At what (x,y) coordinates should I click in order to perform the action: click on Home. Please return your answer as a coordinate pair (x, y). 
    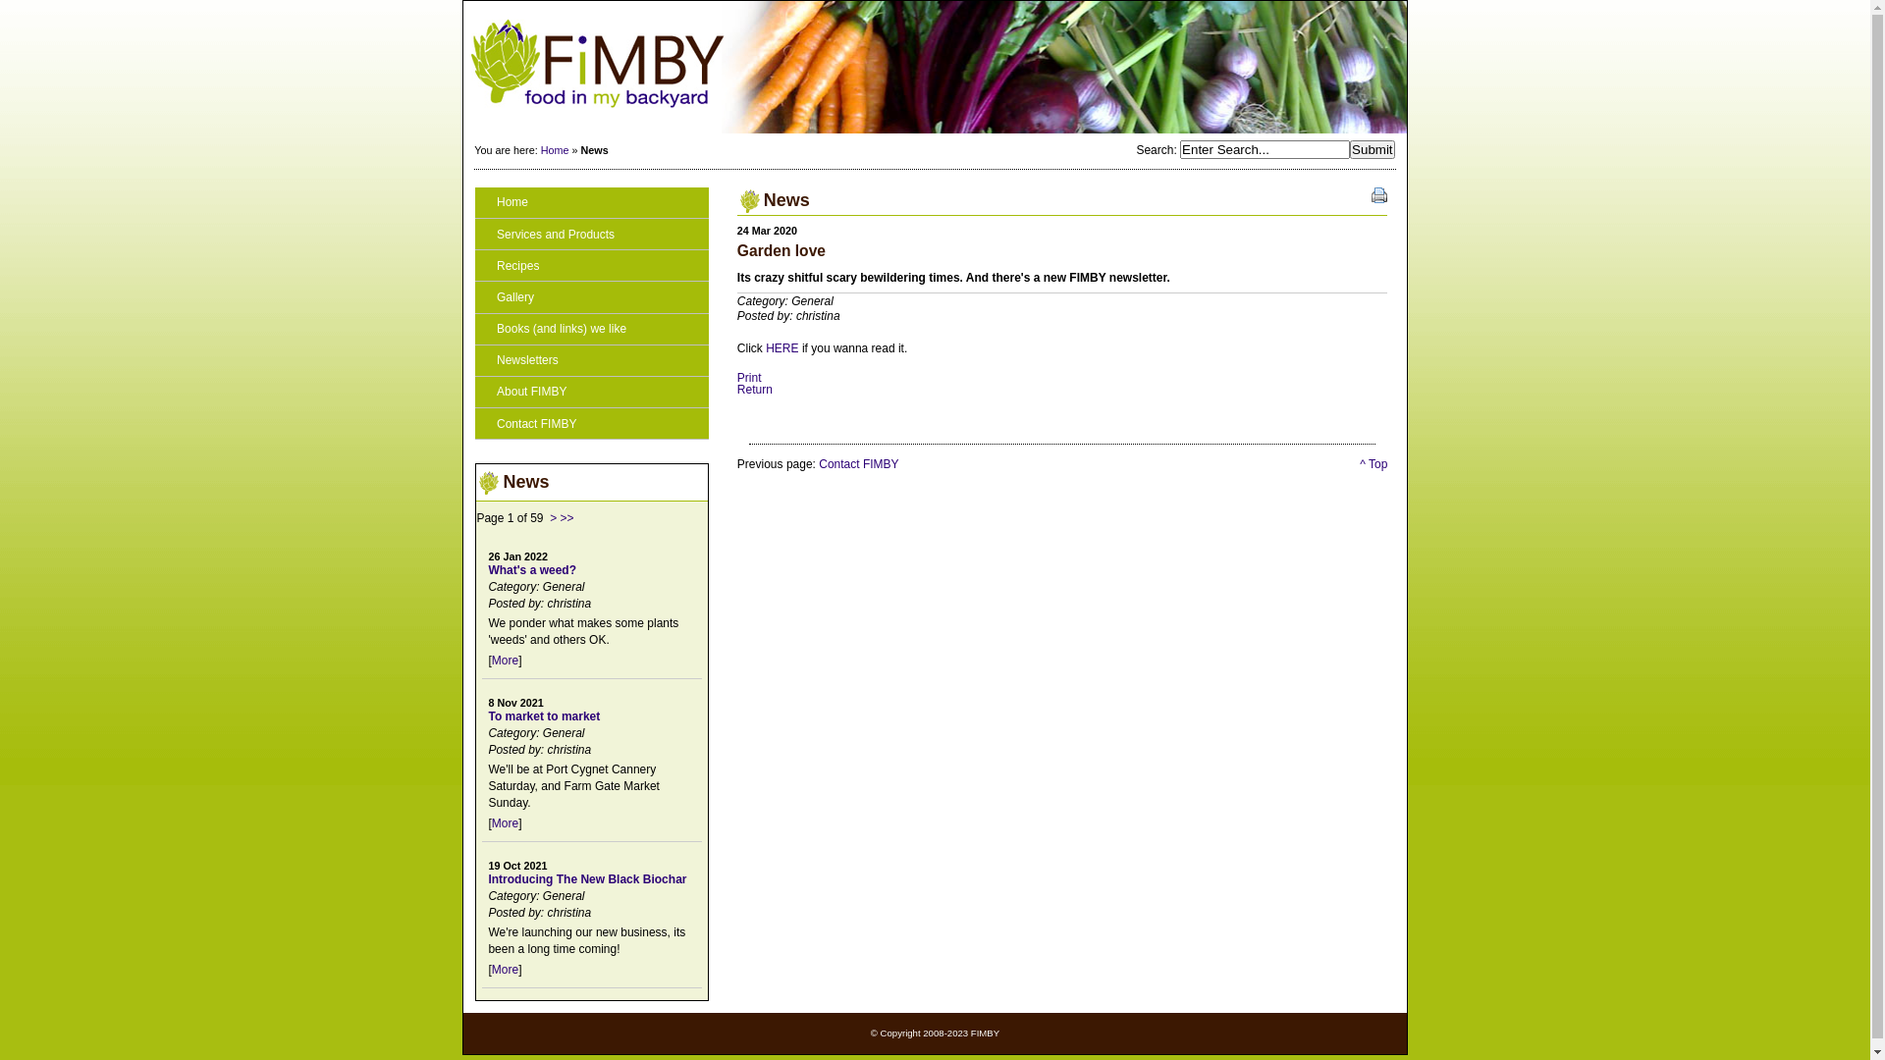
    Looking at the image, I should click on (592, 202).